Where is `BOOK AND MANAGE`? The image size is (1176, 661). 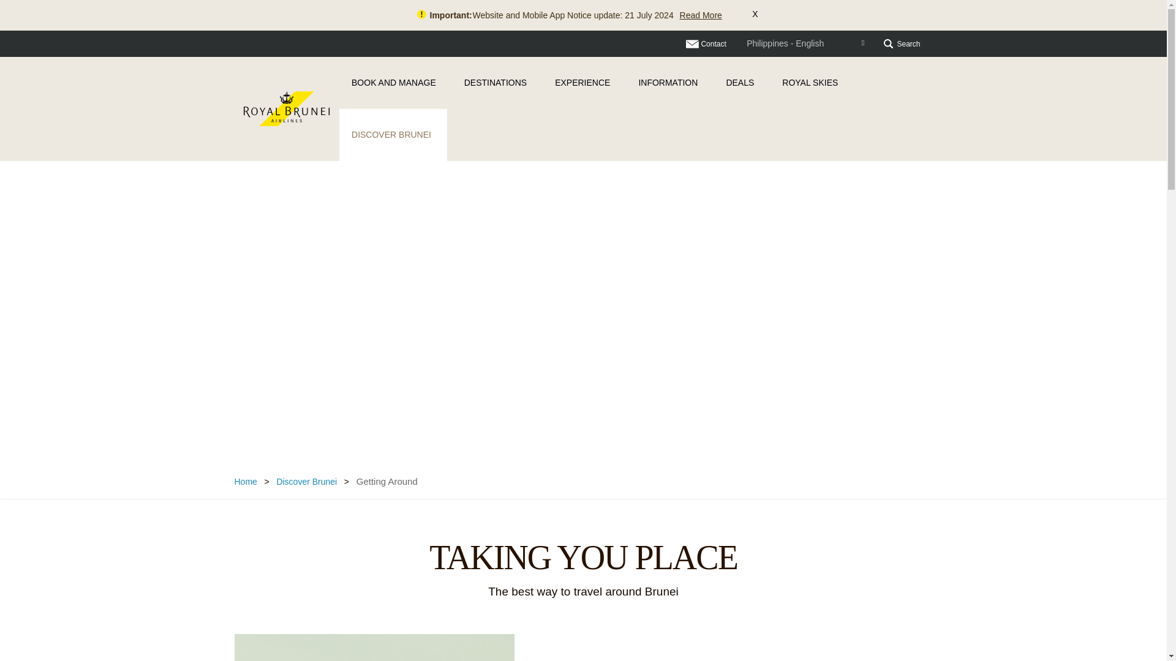
BOOK AND MANAGE is located at coordinates (396, 83).